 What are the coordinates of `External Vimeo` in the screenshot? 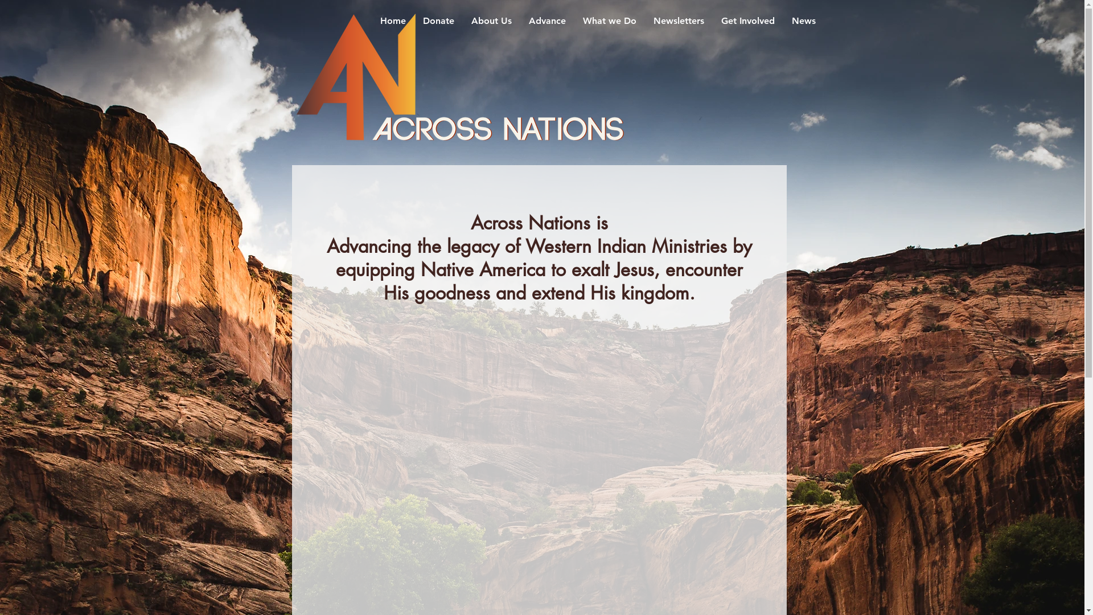 It's located at (536, 464).